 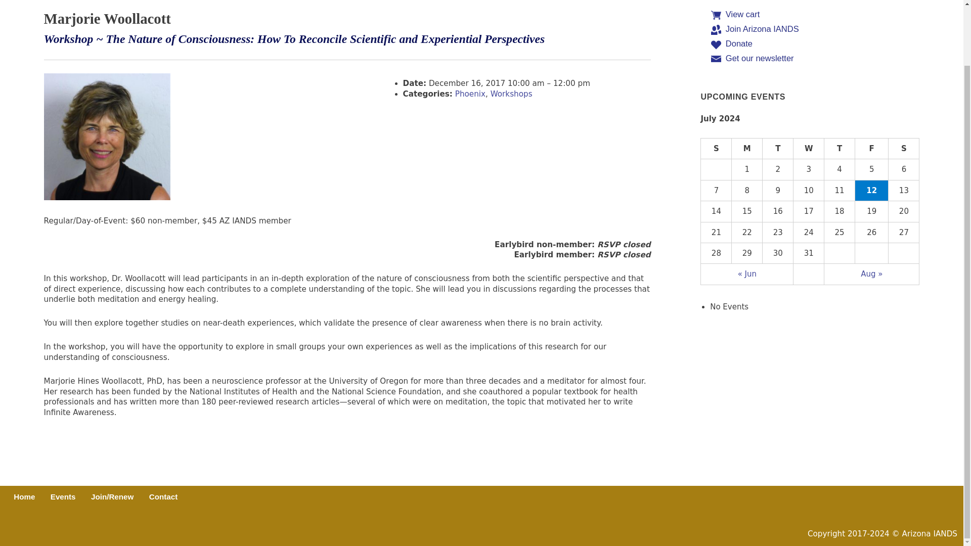 What do you see at coordinates (739, 43) in the screenshot?
I see `Donate` at bounding box center [739, 43].